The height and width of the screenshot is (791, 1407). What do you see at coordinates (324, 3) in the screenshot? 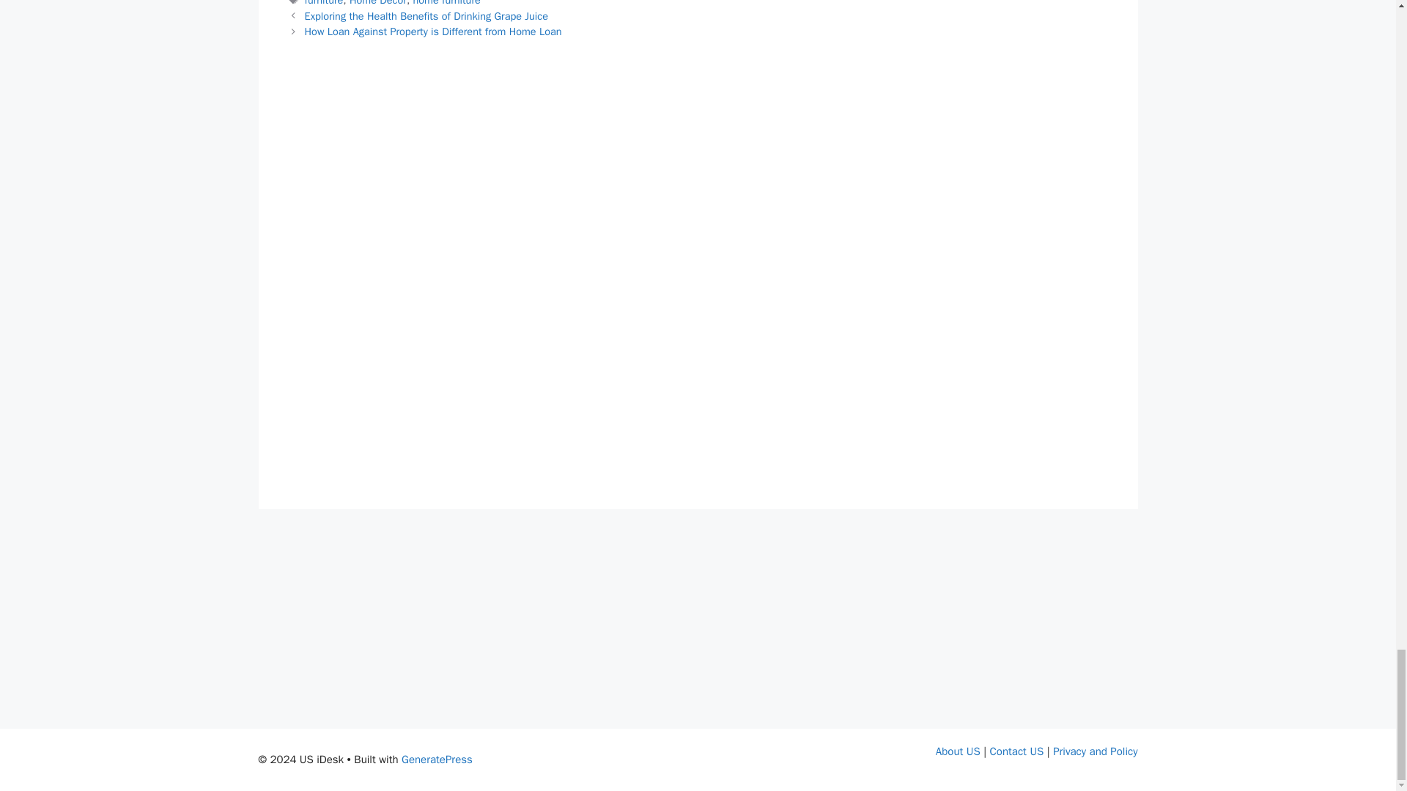
I see `furniture` at bounding box center [324, 3].